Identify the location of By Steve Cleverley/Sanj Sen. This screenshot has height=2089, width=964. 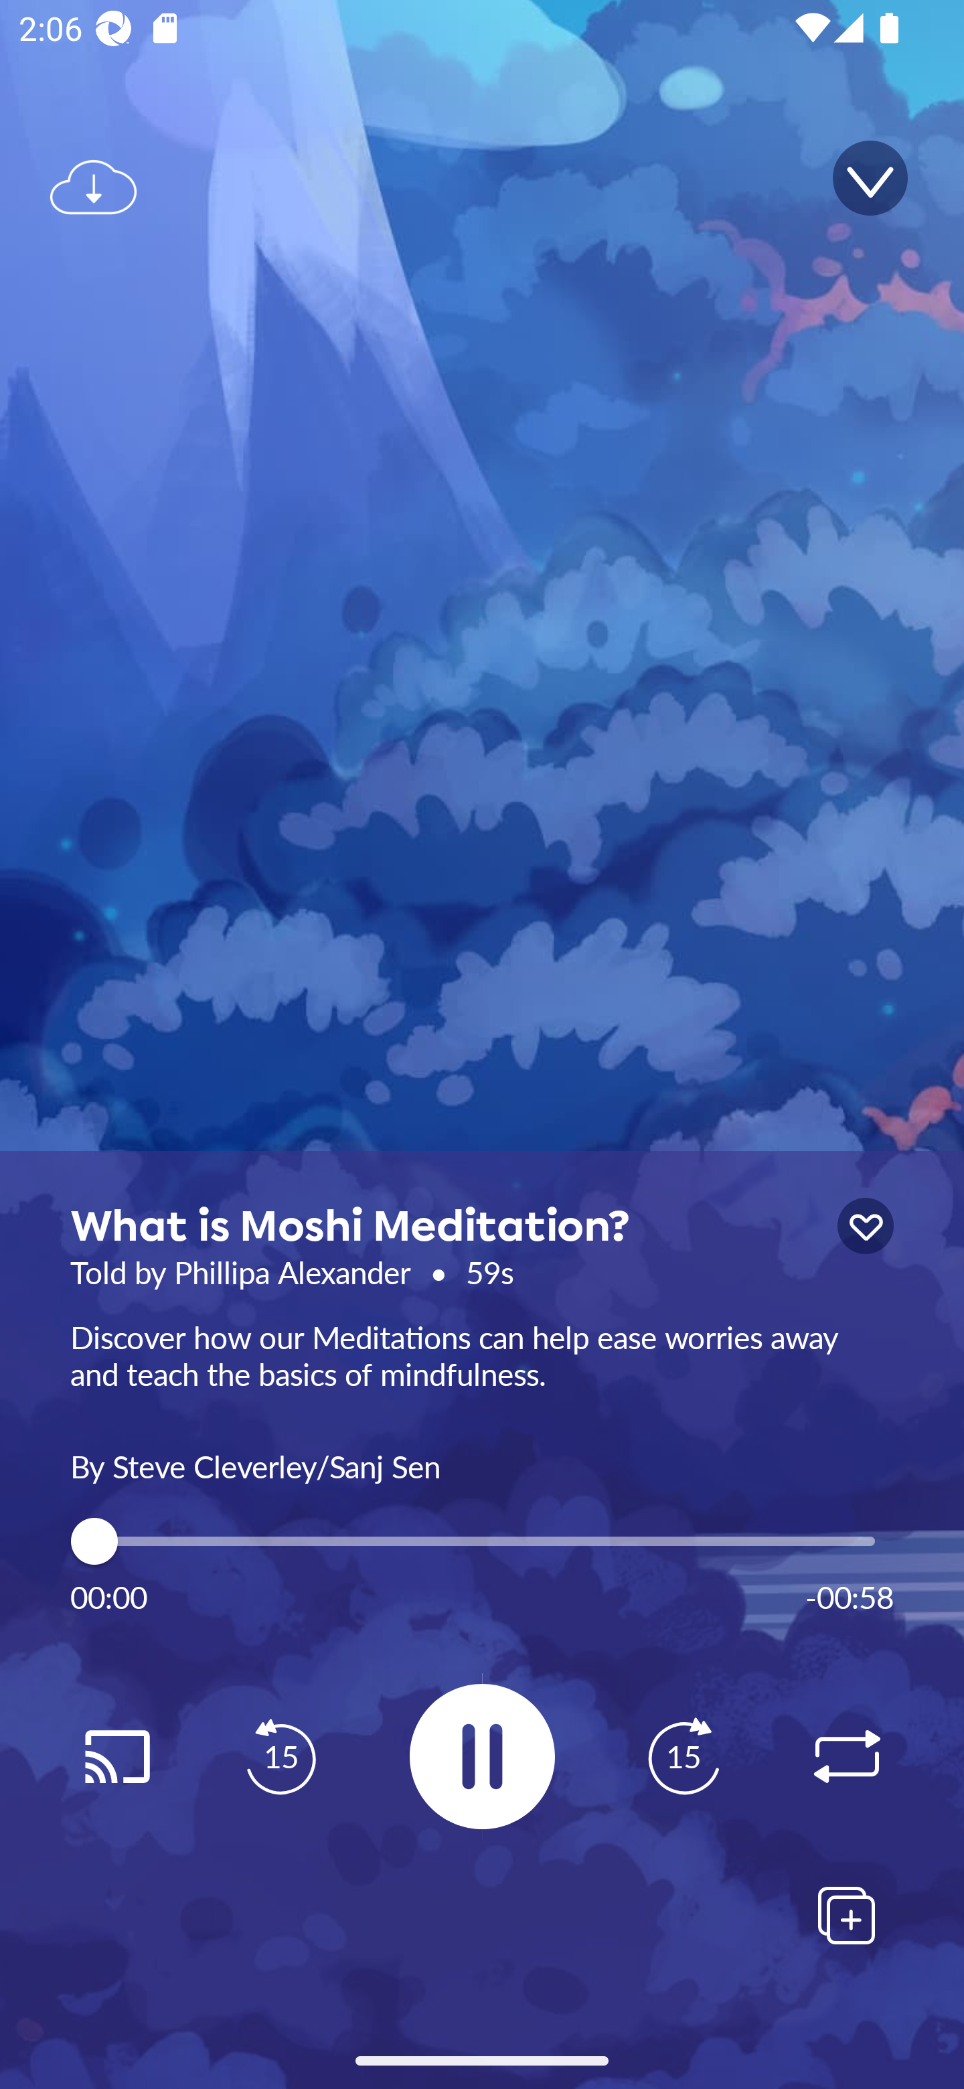
(482, 1464).